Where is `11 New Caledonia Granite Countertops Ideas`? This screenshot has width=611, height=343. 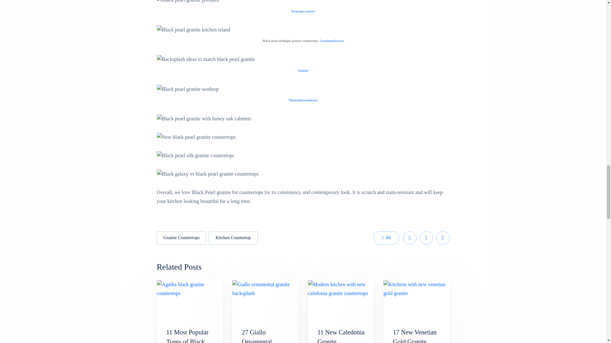 11 New Caledonia Granite Countertops Ideas is located at coordinates (341, 299).